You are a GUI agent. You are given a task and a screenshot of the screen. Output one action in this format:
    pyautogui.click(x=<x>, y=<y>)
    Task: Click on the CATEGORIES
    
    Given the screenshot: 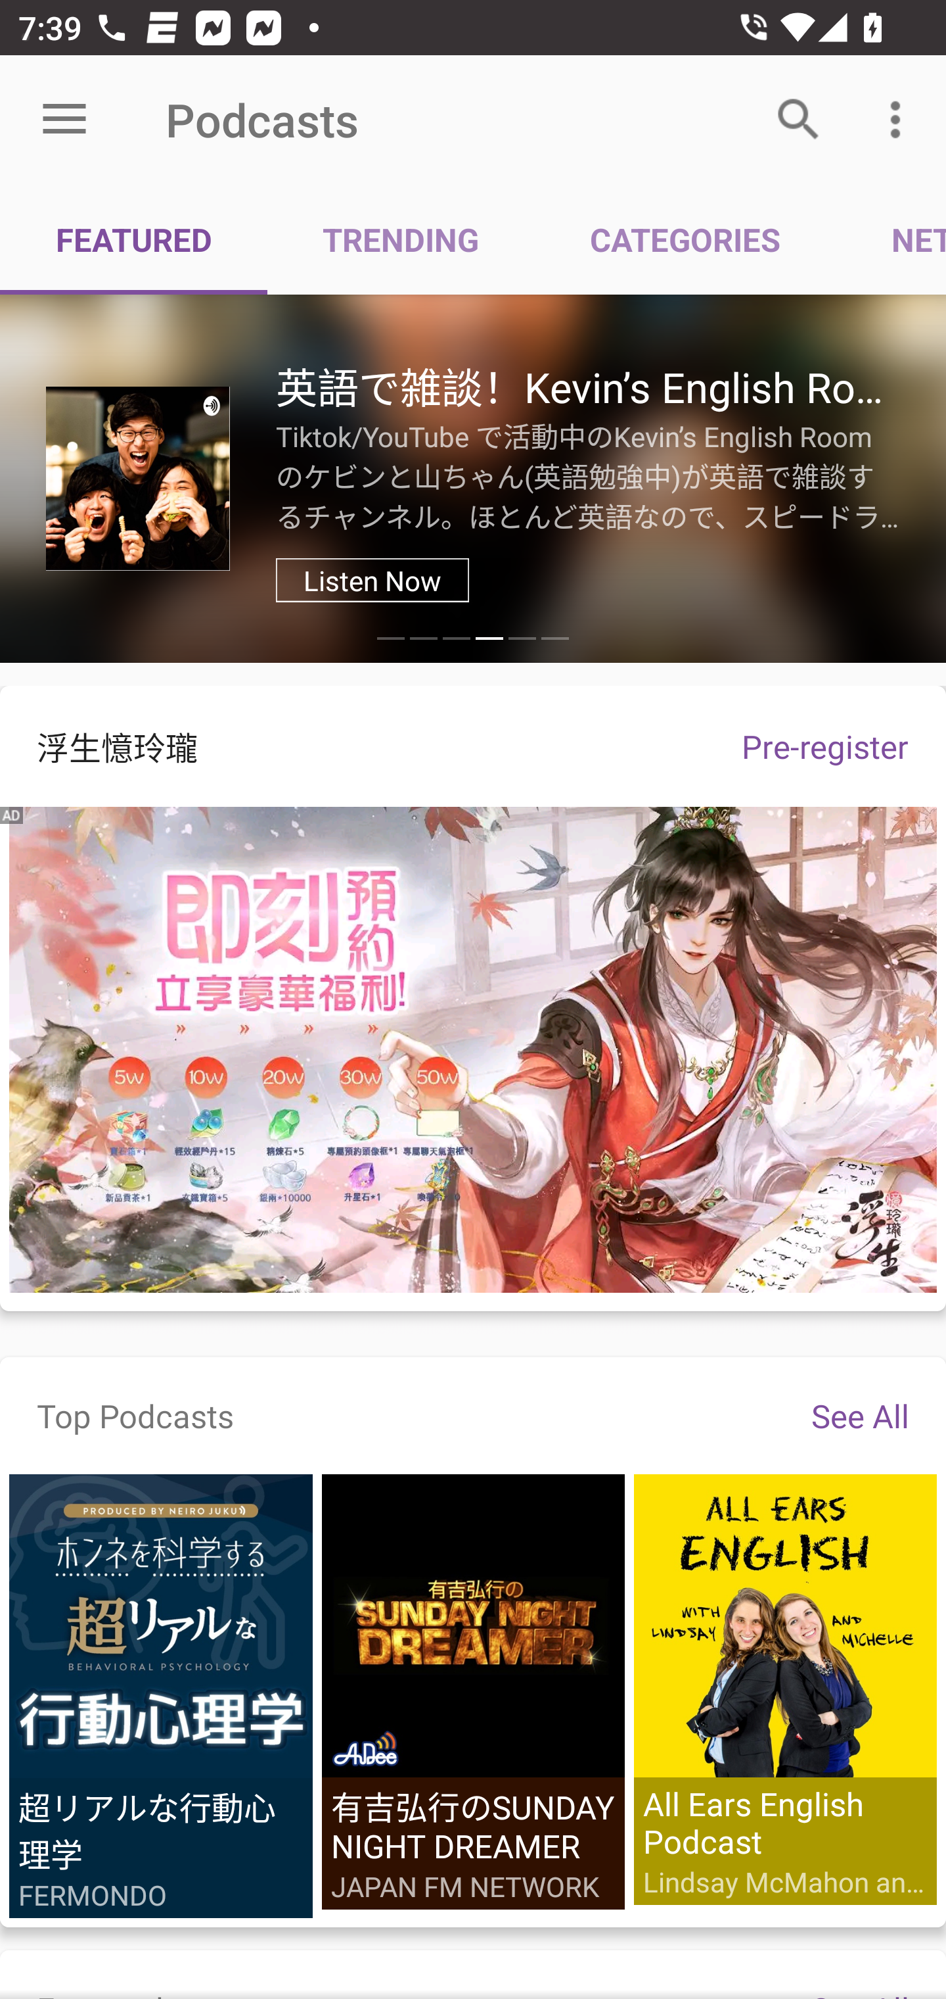 What is the action you would take?
    pyautogui.click(x=685, y=238)
    